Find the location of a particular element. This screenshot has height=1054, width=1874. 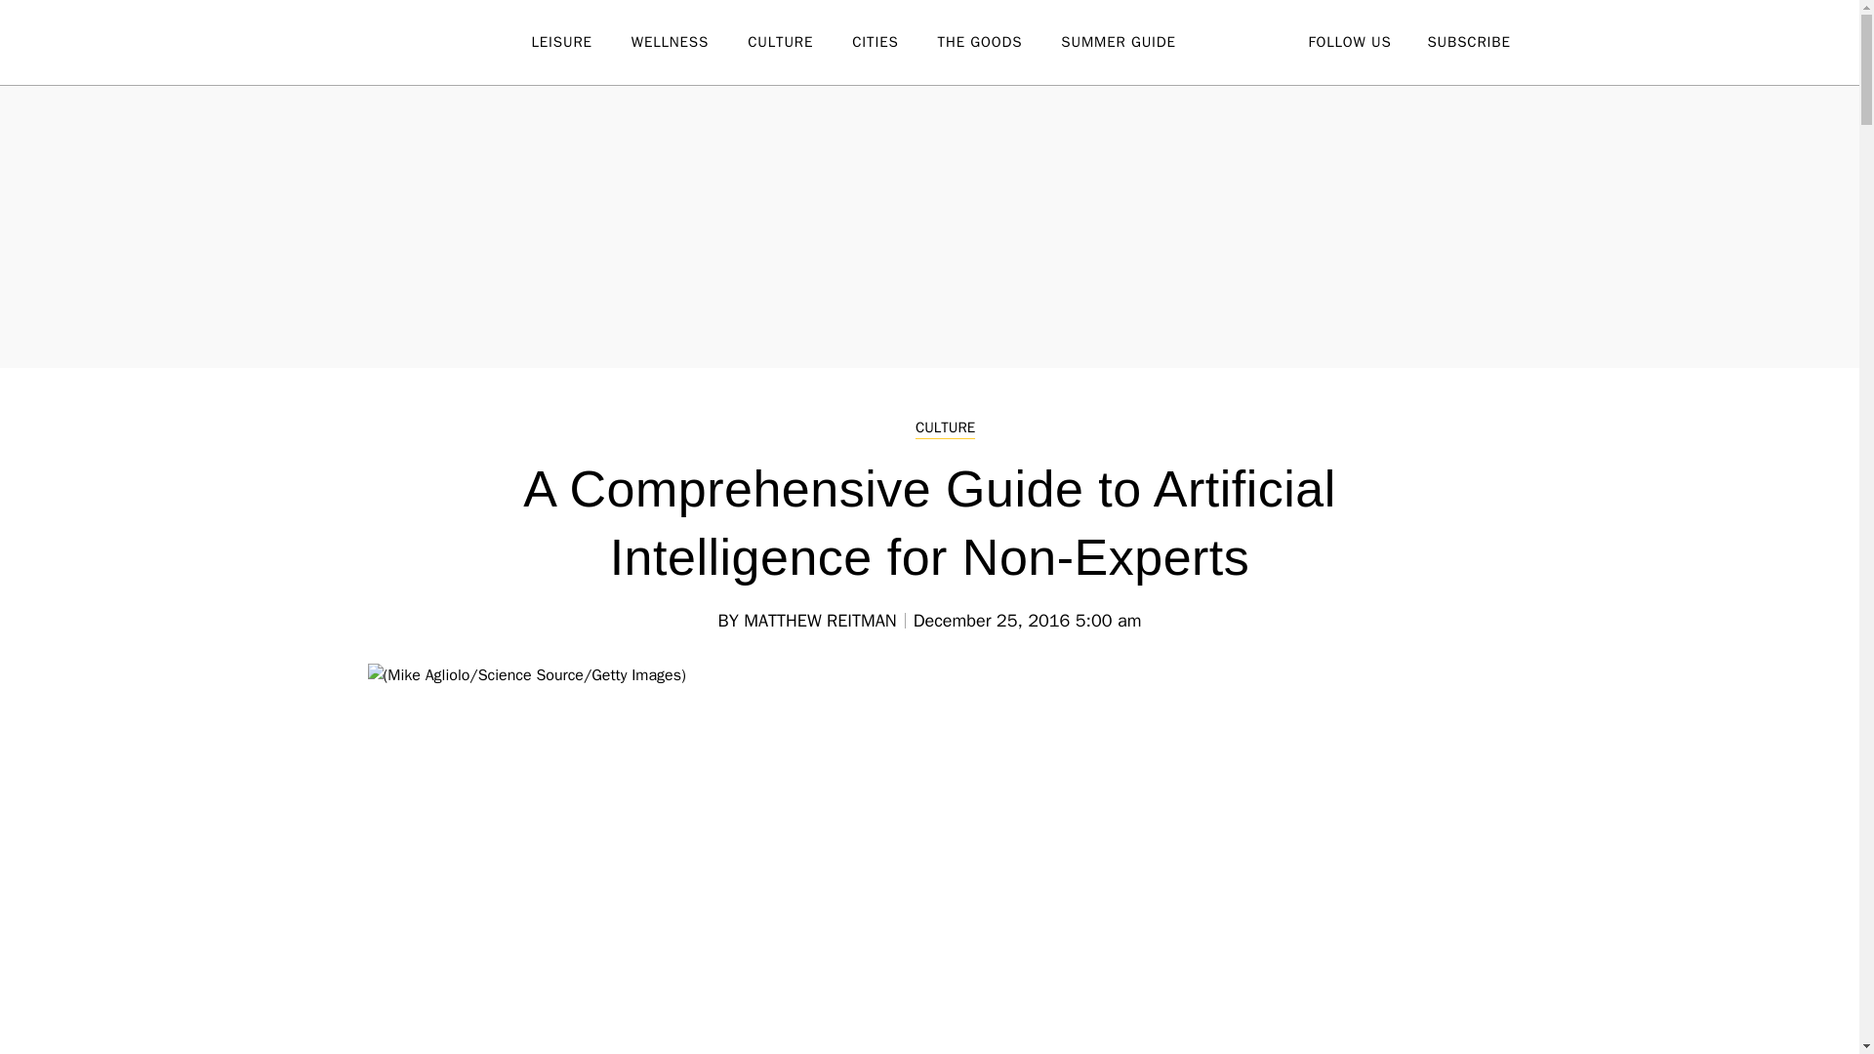

SUMMER GUIDE is located at coordinates (1137, 43).